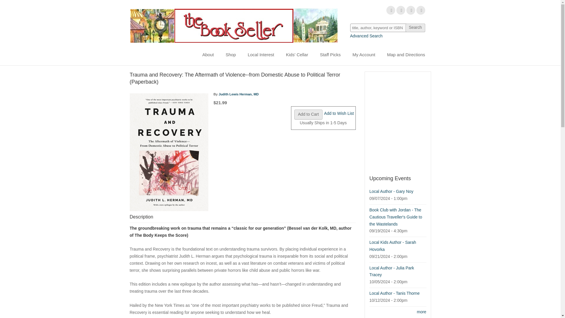 The height and width of the screenshot is (318, 565). What do you see at coordinates (388, 28) in the screenshot?
I see `Enter the terms you wish to search for.` at bounding box center [388, 28].